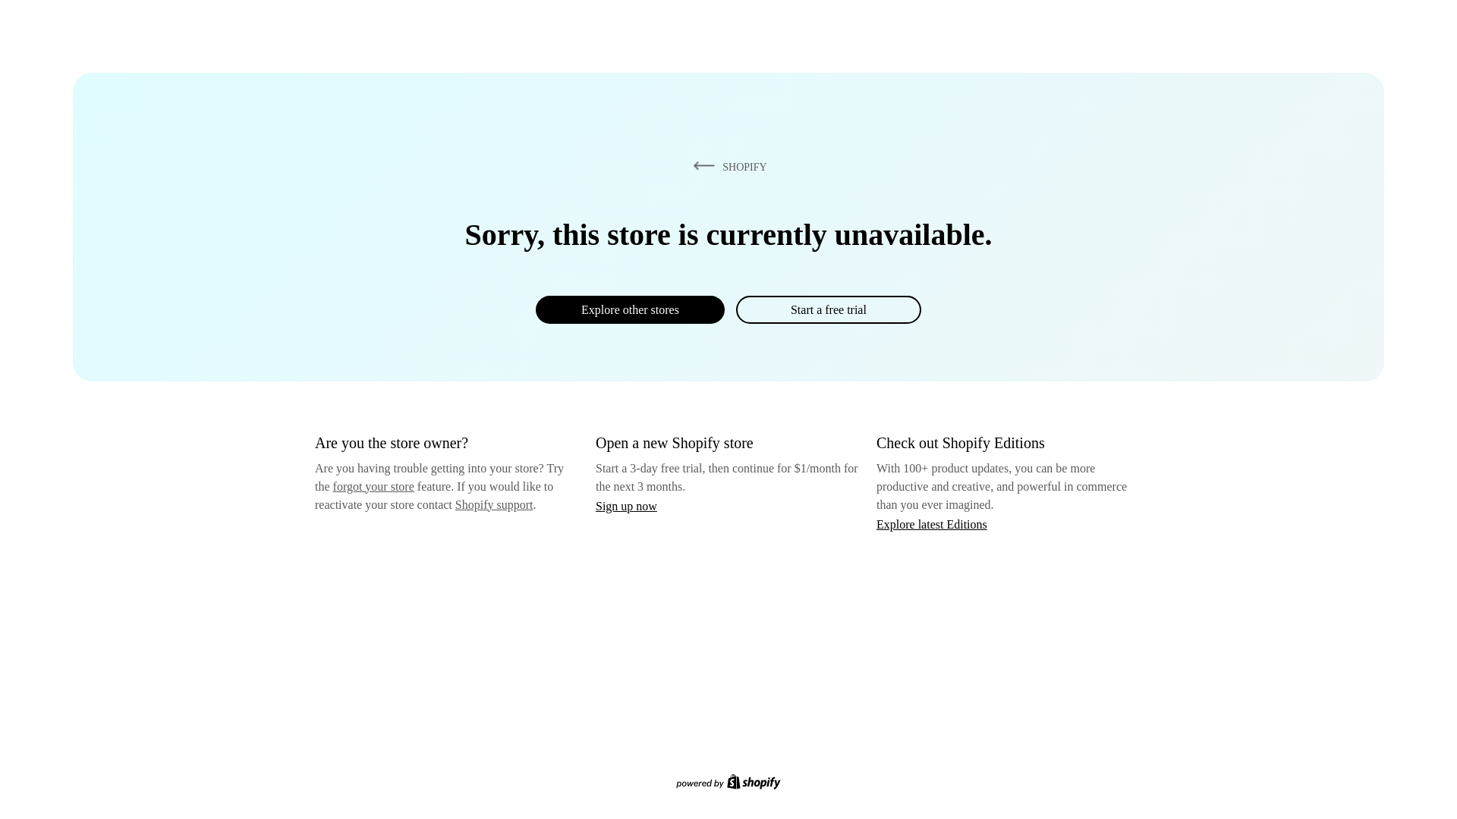 The height and width of the screenshot is (819, 1457). Describe the element at coordinates (727, 166) in the screenshot. I see `SHOPIFY` at that location.